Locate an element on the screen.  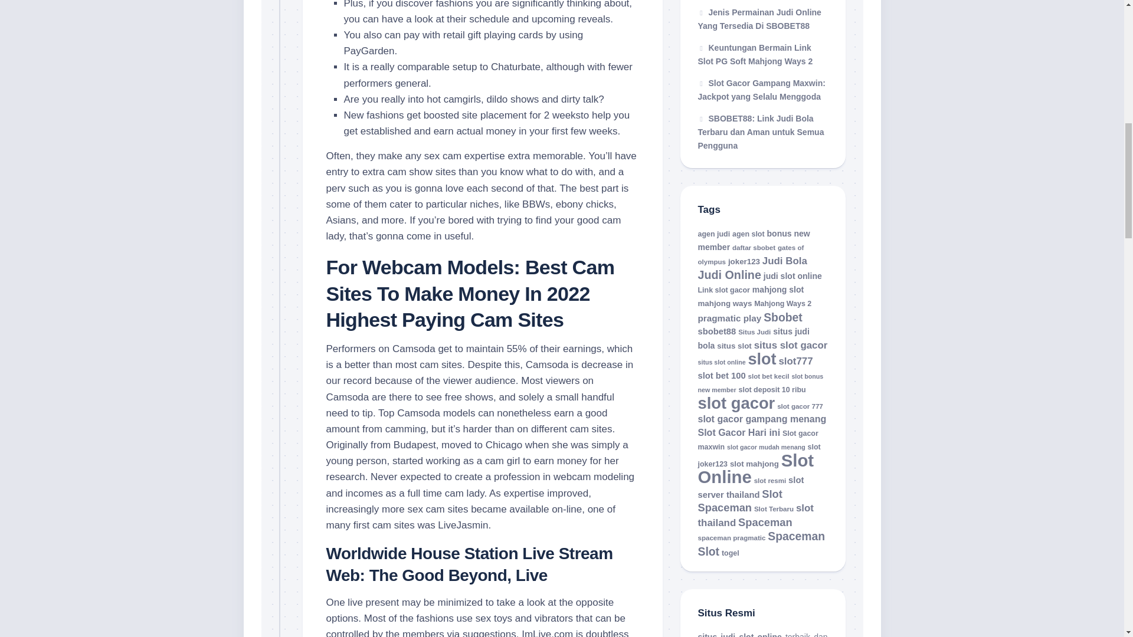
agen slot is located at coordinates (748, 234).